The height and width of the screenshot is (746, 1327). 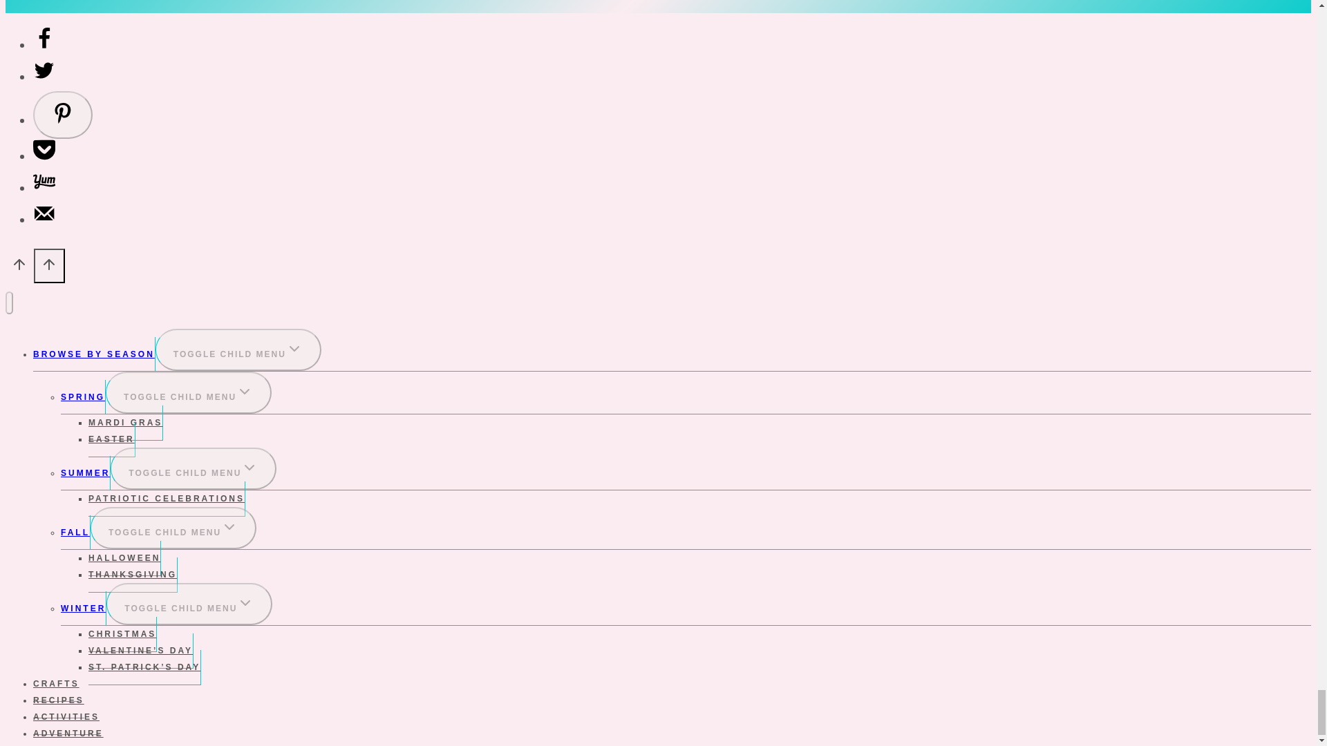 I want to click on Share on Facebook, so click(x=44, y=44).